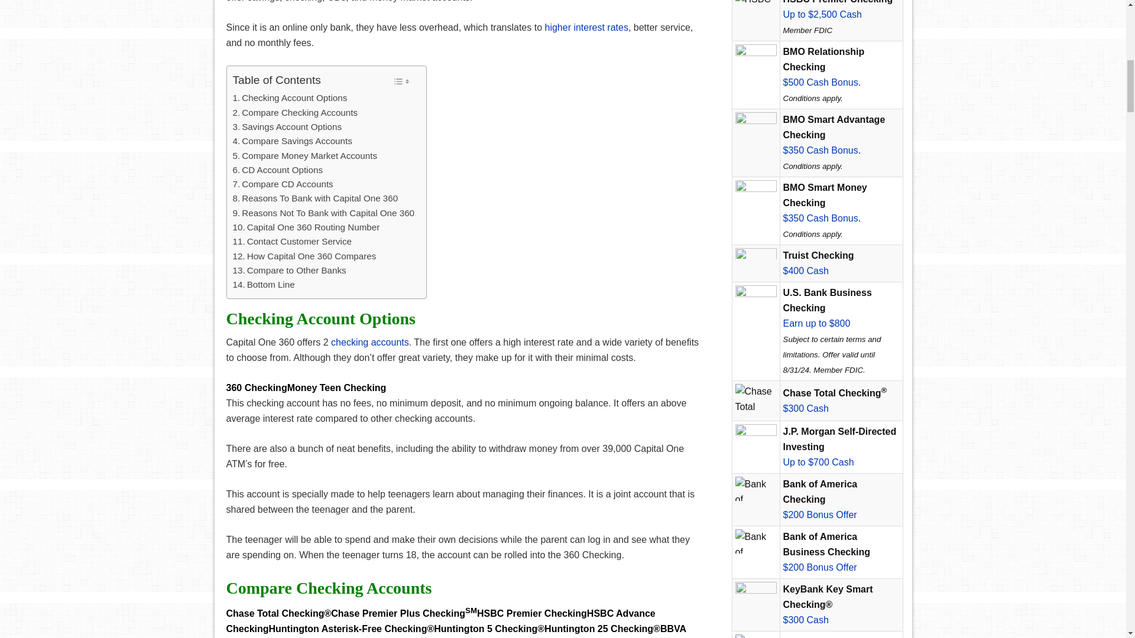 Image resolution: width=1135 pixels, height=638 pixels. Describe the element at coordinates (292, 141) in the screenshot. I see `Compare Savings Accounts` at that location.